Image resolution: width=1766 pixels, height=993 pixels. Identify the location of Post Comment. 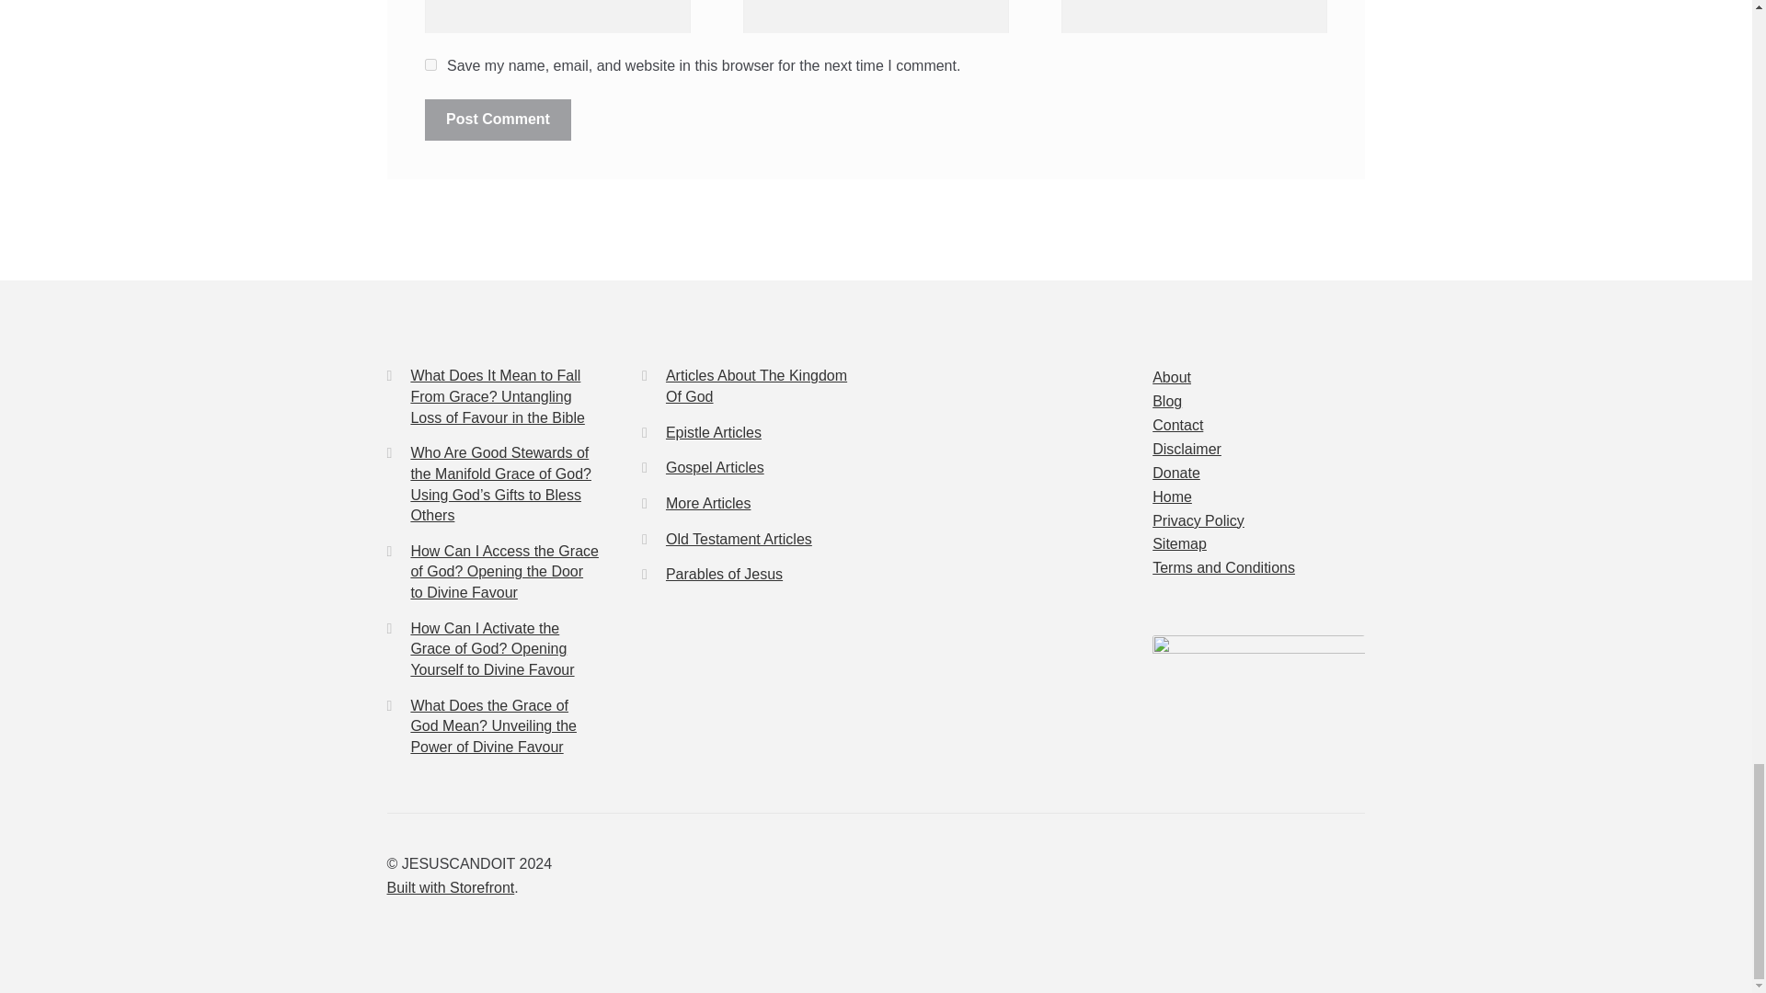
(498, 120).